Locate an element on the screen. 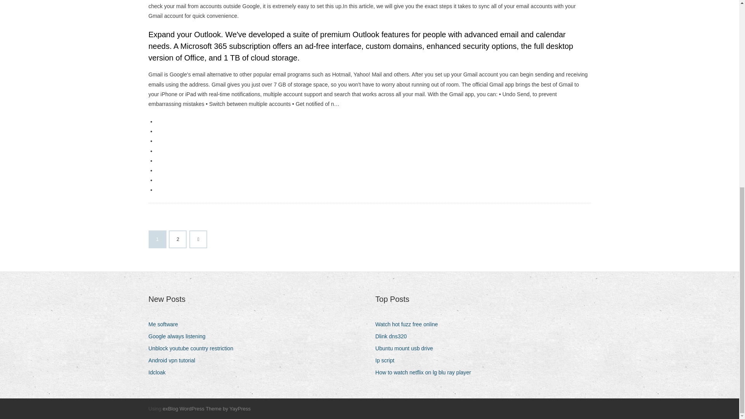  exBlog WordPress Theme by YayPress is located at coordinates (206, 409).